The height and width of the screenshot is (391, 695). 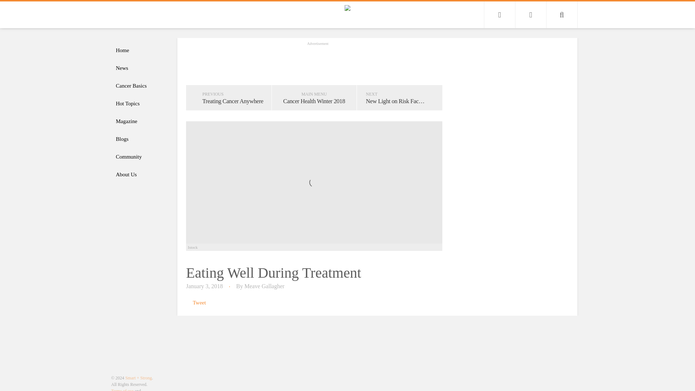 What do you see at coordinates (140, 86) in the screenshot?
I see `Cancer Basics` at bounding box center [140, 86].